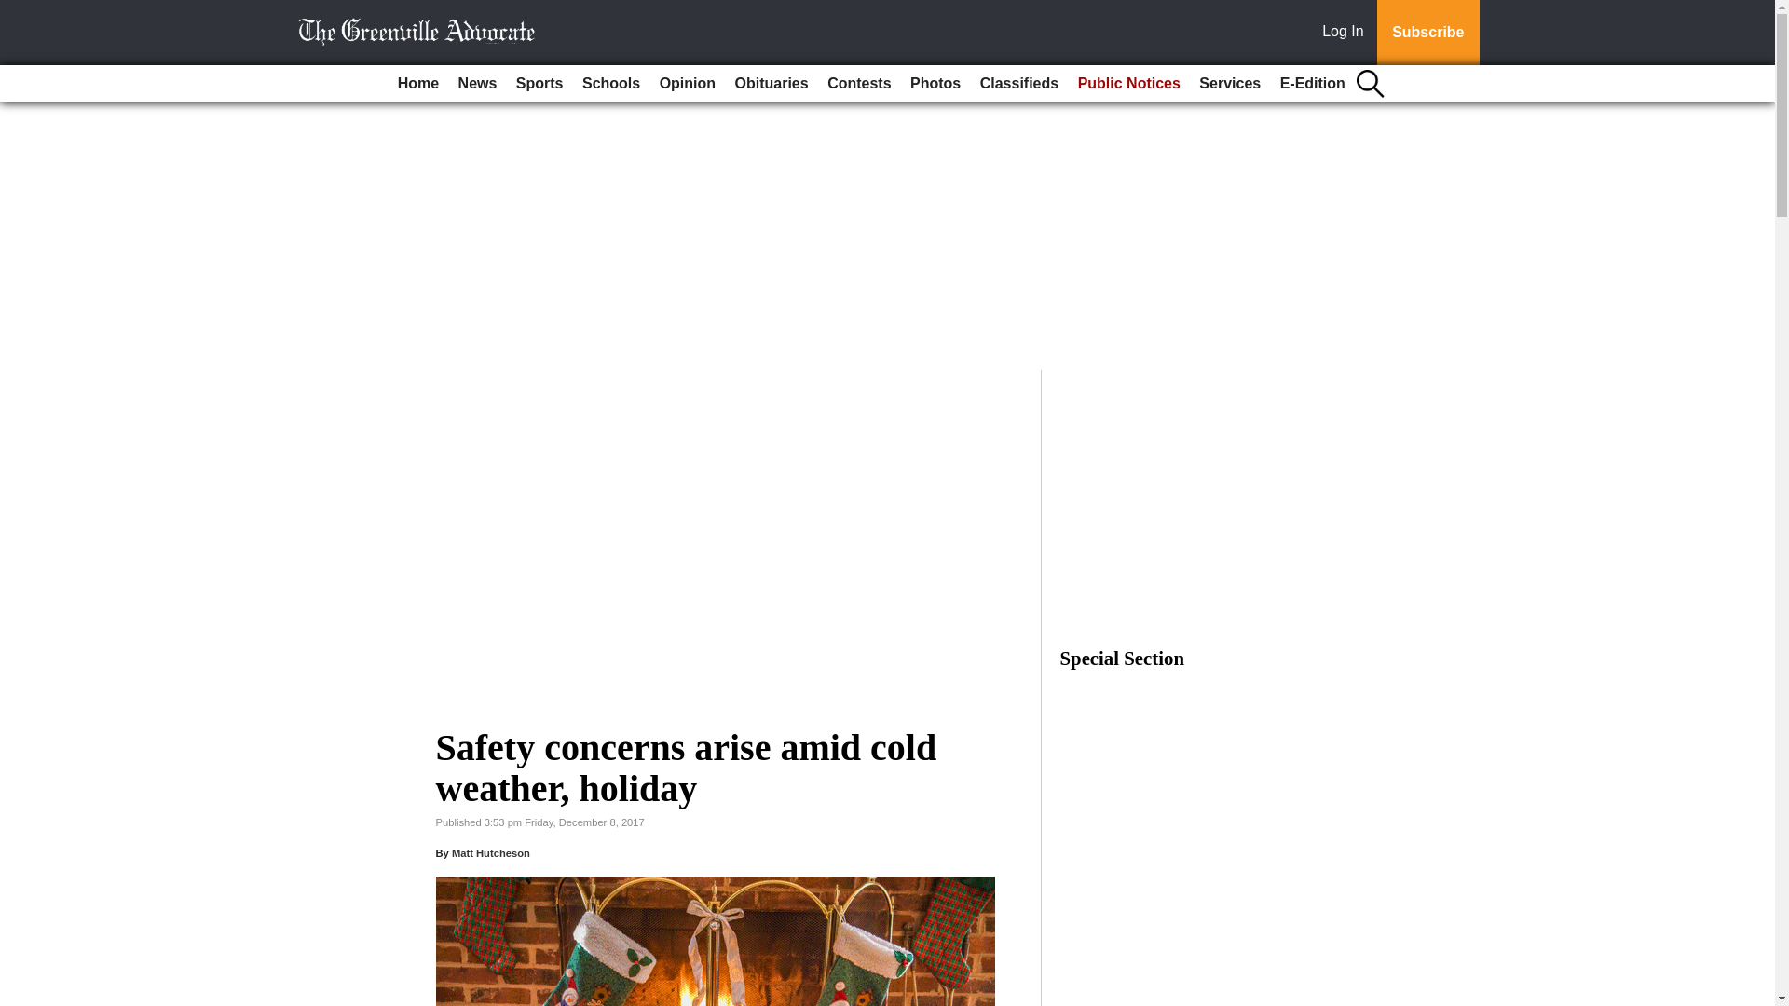 This screenshot has height=1006, width=1789. Describe the element at coordinates (772, 84) in the screenshot. I see `Obituaries` at that location.